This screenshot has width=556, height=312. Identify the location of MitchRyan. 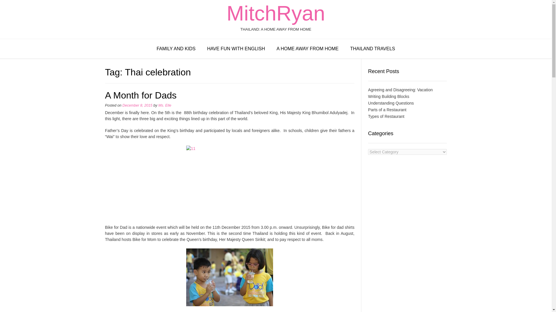
(275, 13).